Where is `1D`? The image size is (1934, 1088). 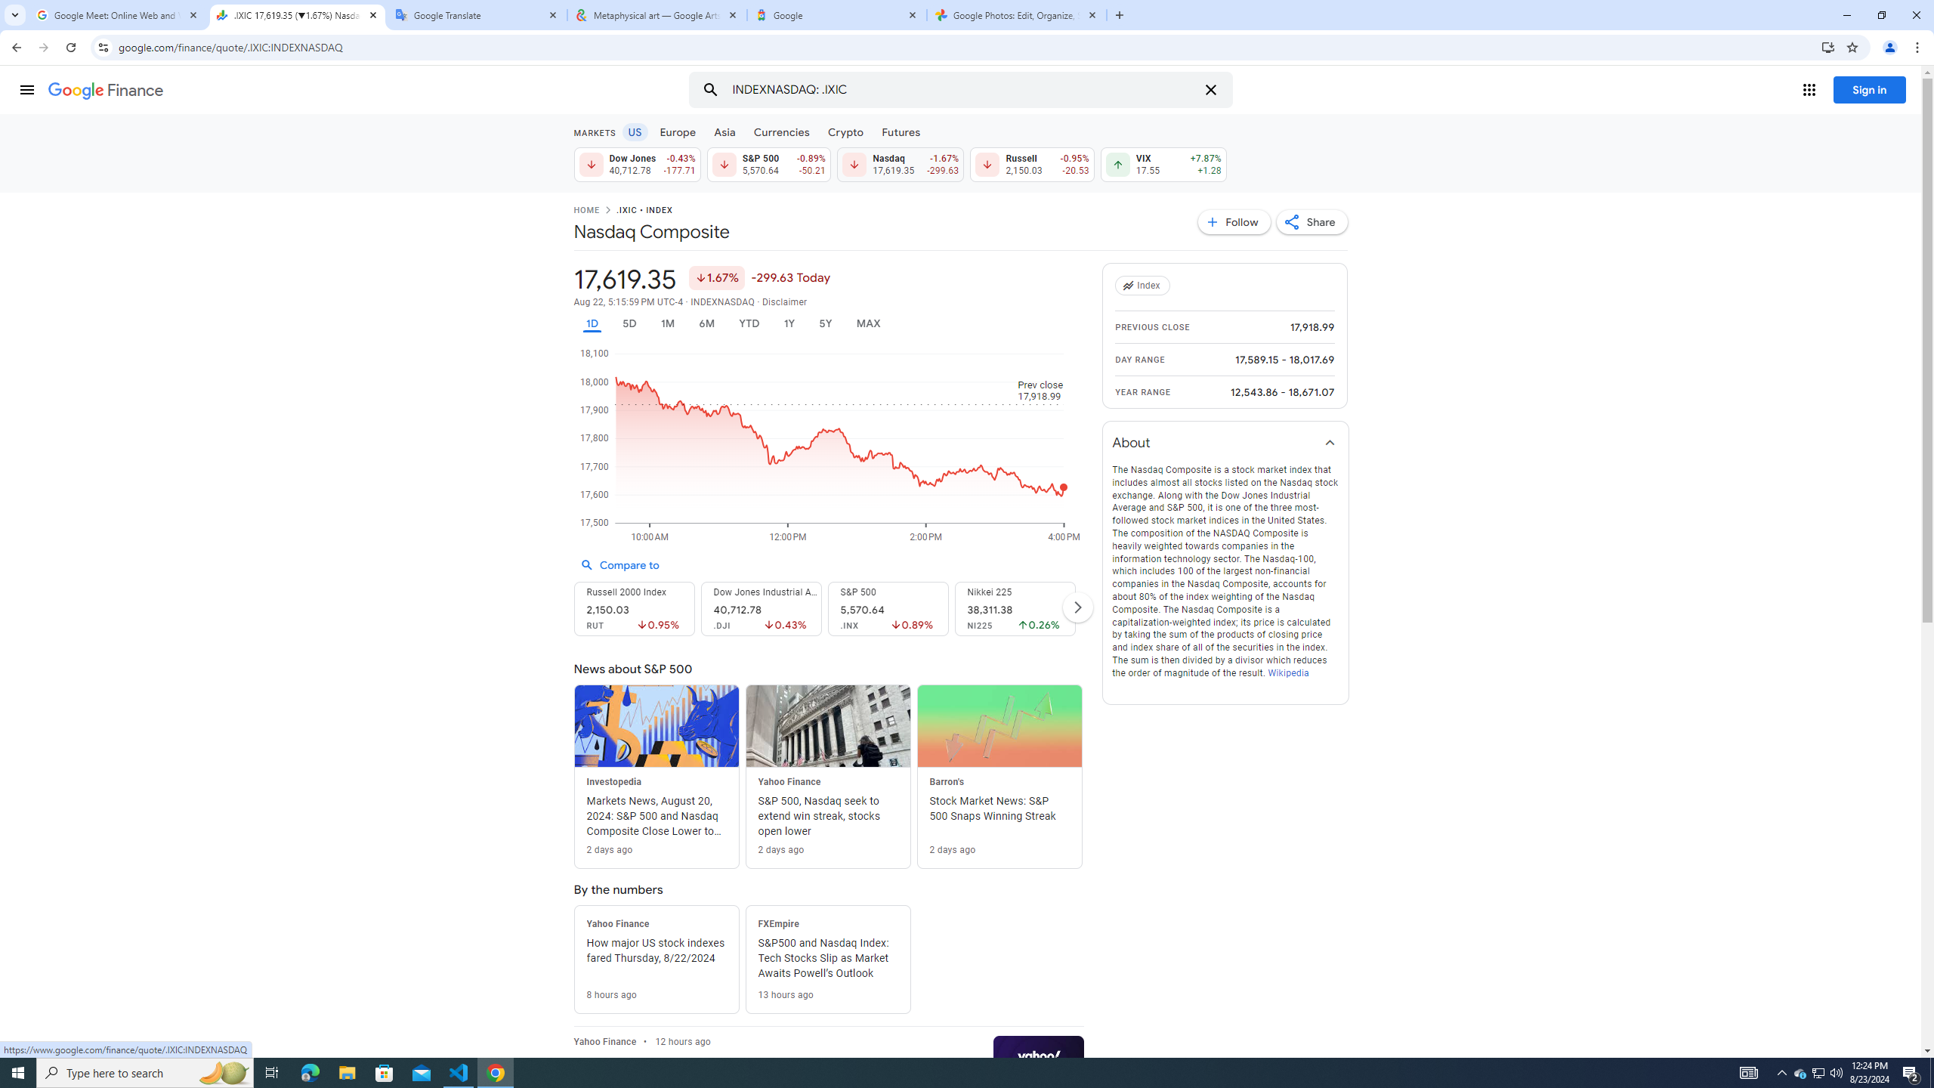
1D is located at coordinates (591, 323).